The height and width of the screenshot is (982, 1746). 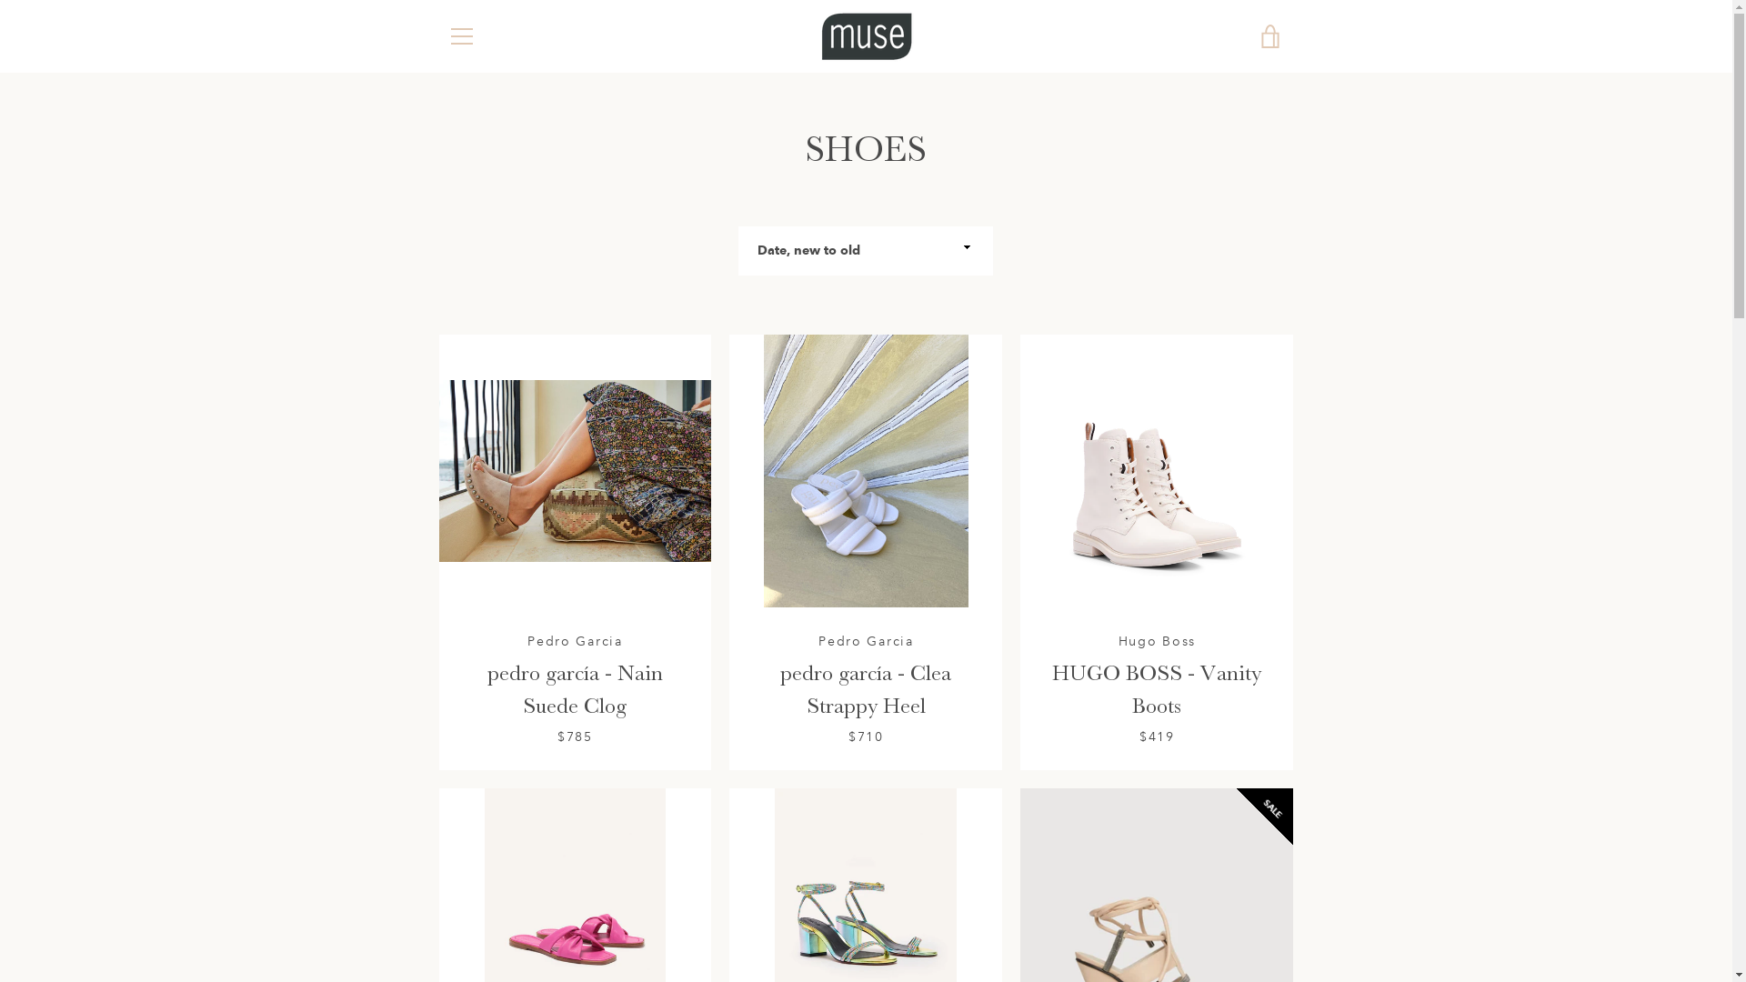 I want to click on ABOUT, so click(x=469, y=729).